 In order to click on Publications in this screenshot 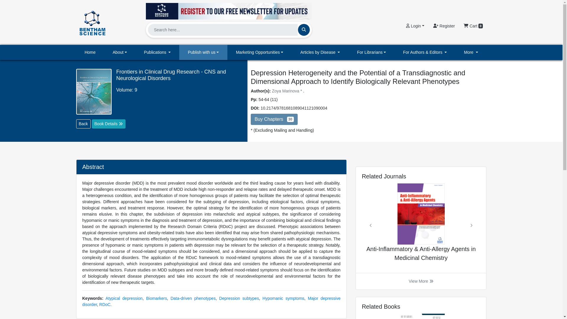, I will do `click(157, 53)`.